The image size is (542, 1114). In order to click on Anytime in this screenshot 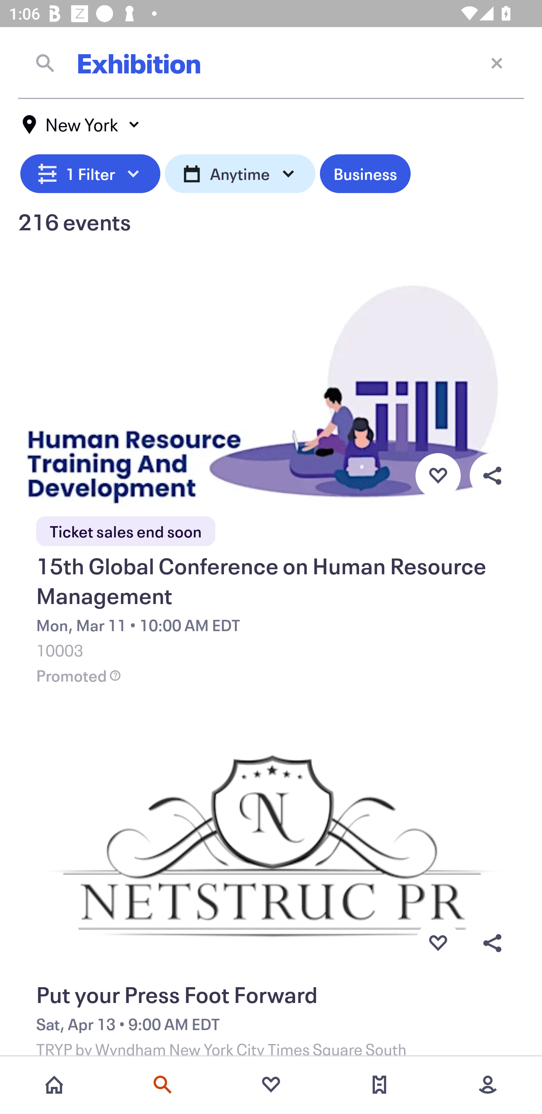, I will do `click(240, 172)`.